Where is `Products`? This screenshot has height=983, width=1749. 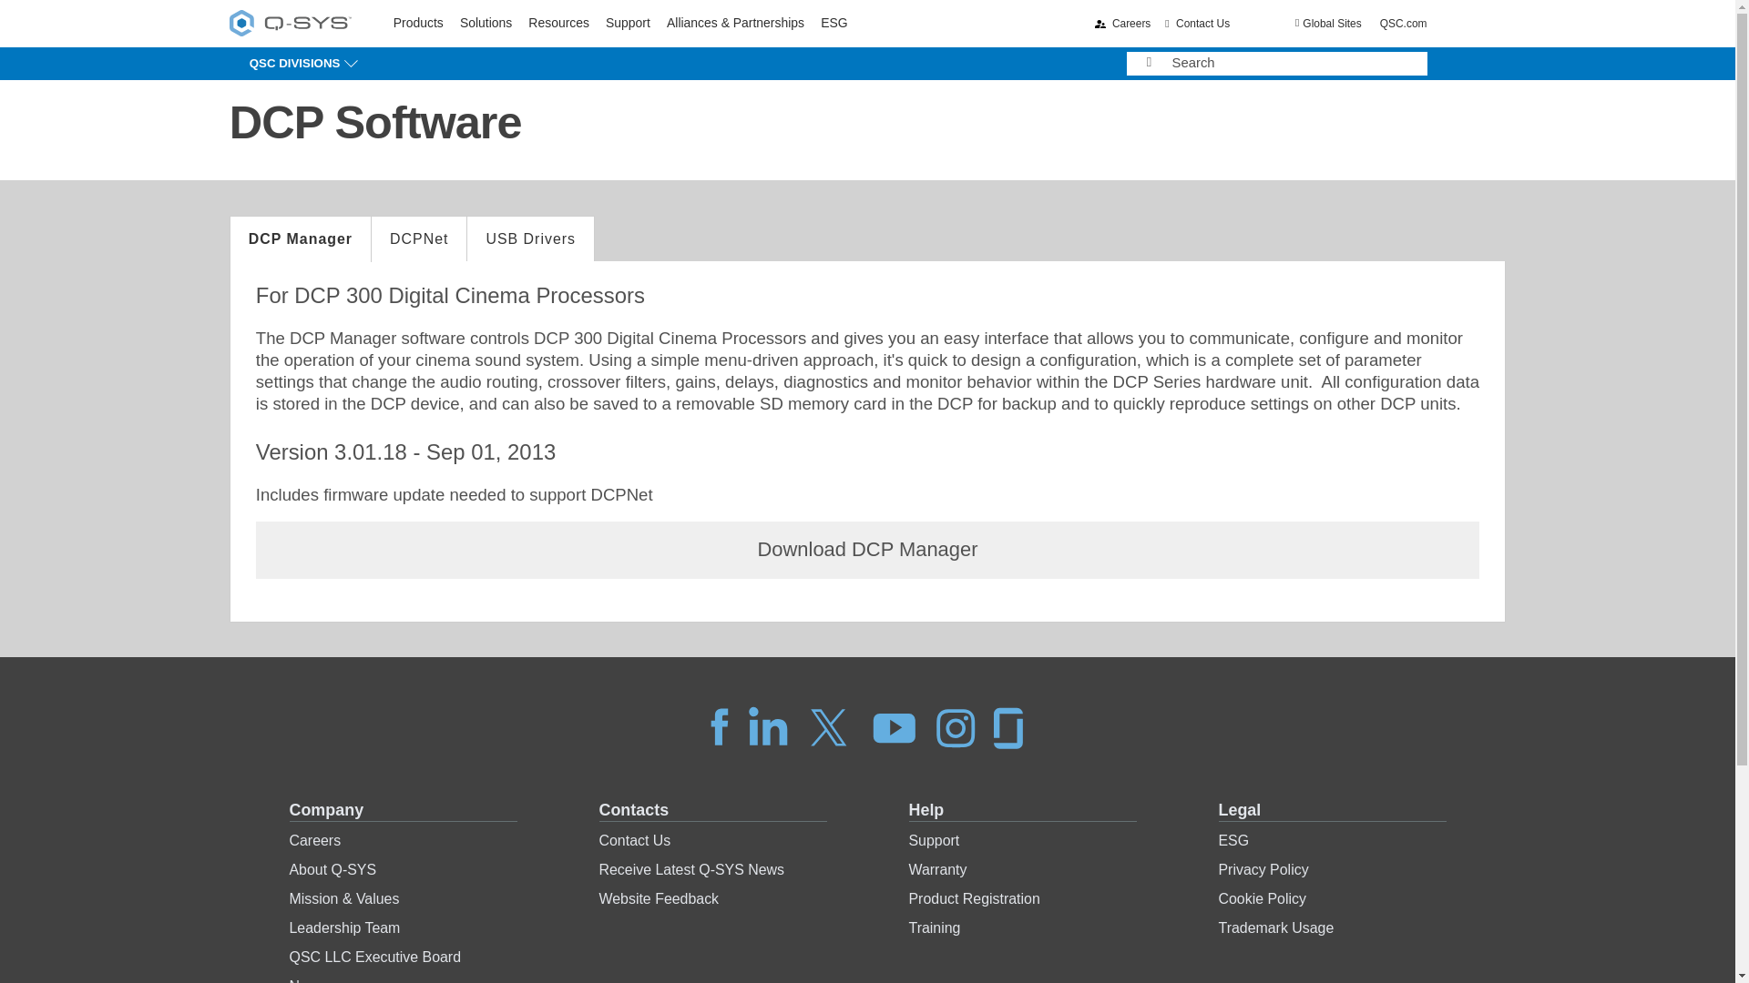 Products is located at coordinates (628, 23).